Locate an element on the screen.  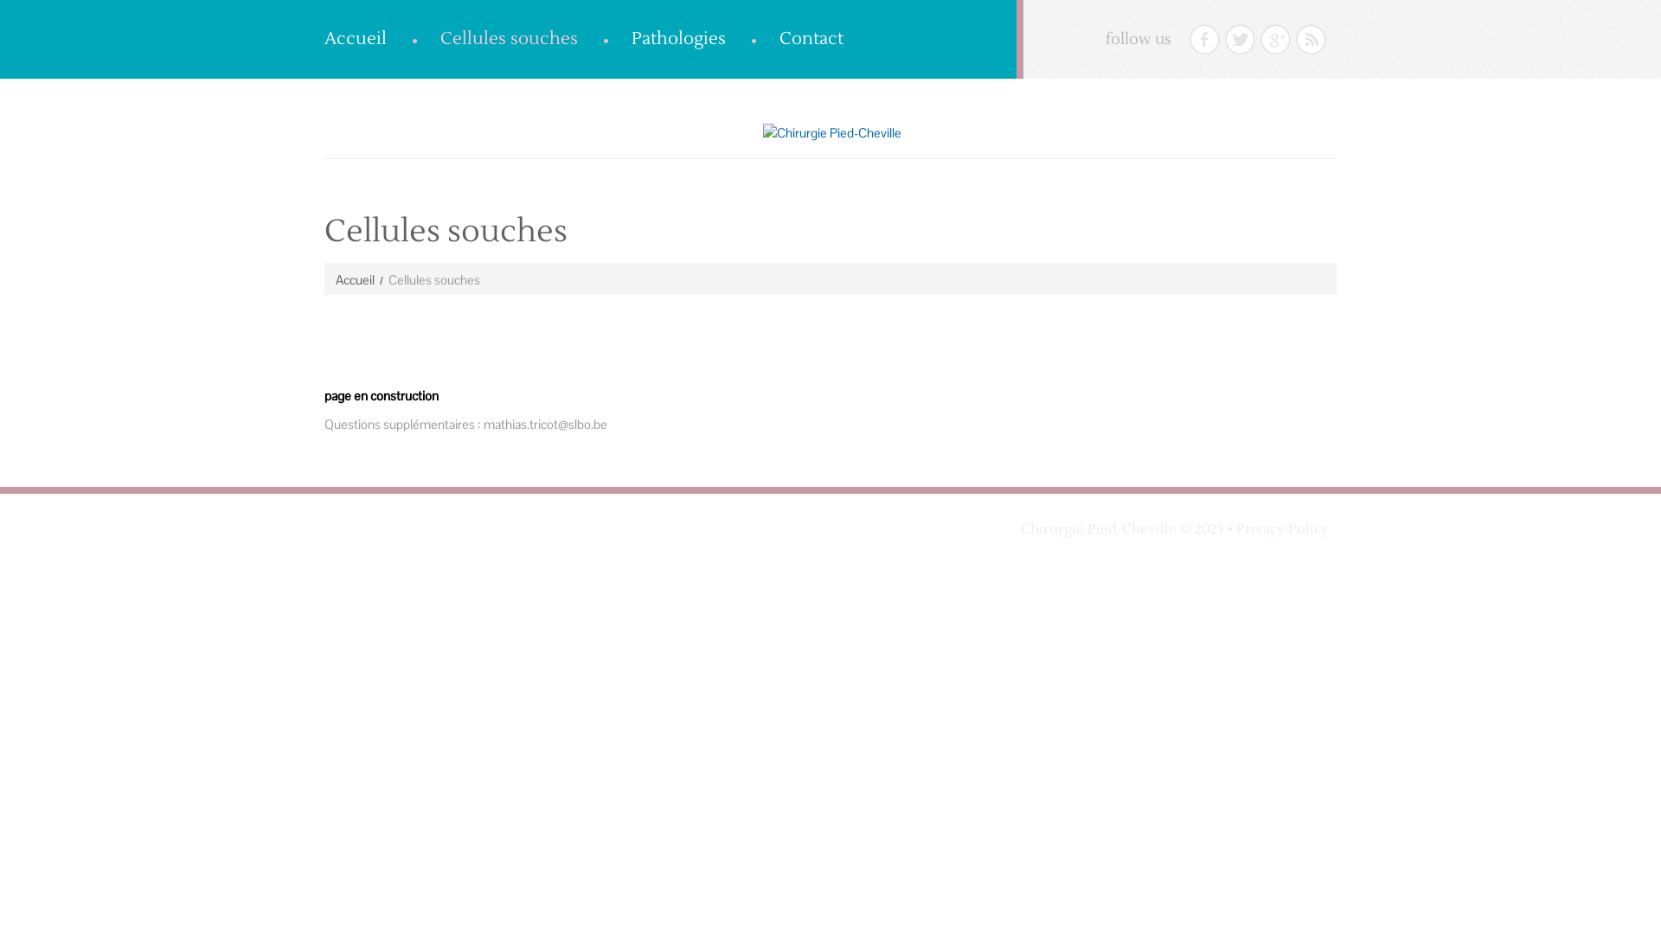
feed is located at coordinates (1311, 40).